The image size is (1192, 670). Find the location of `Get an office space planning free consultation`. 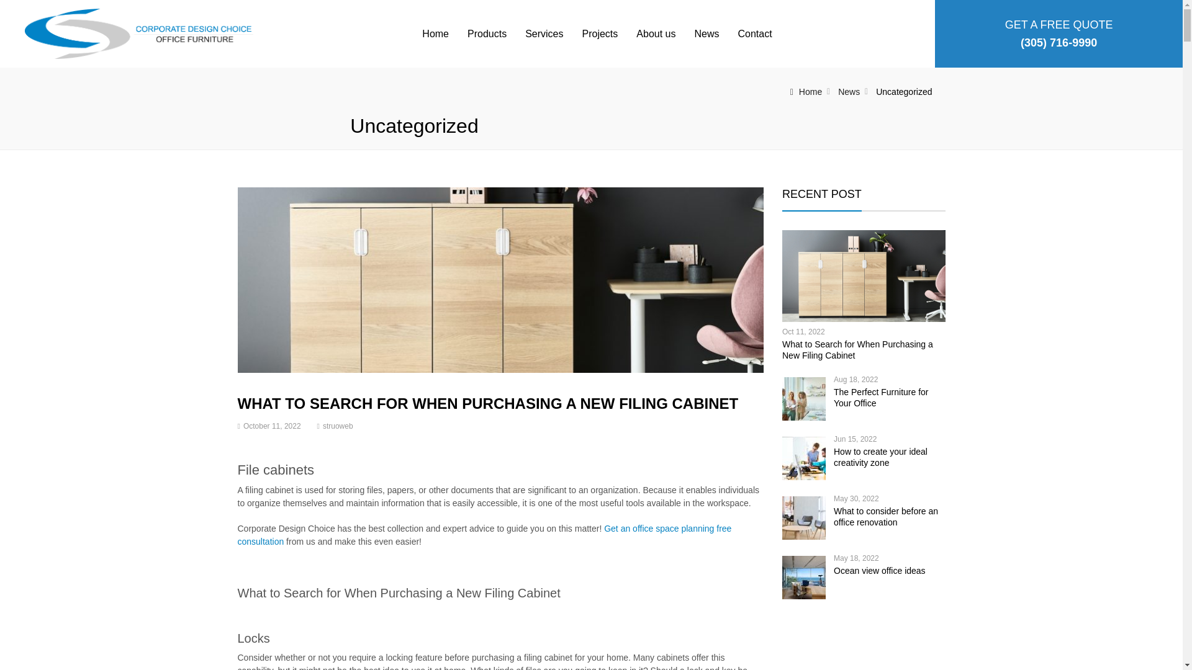

Get an office space planning free consultation is located at coordinates (484, 535).